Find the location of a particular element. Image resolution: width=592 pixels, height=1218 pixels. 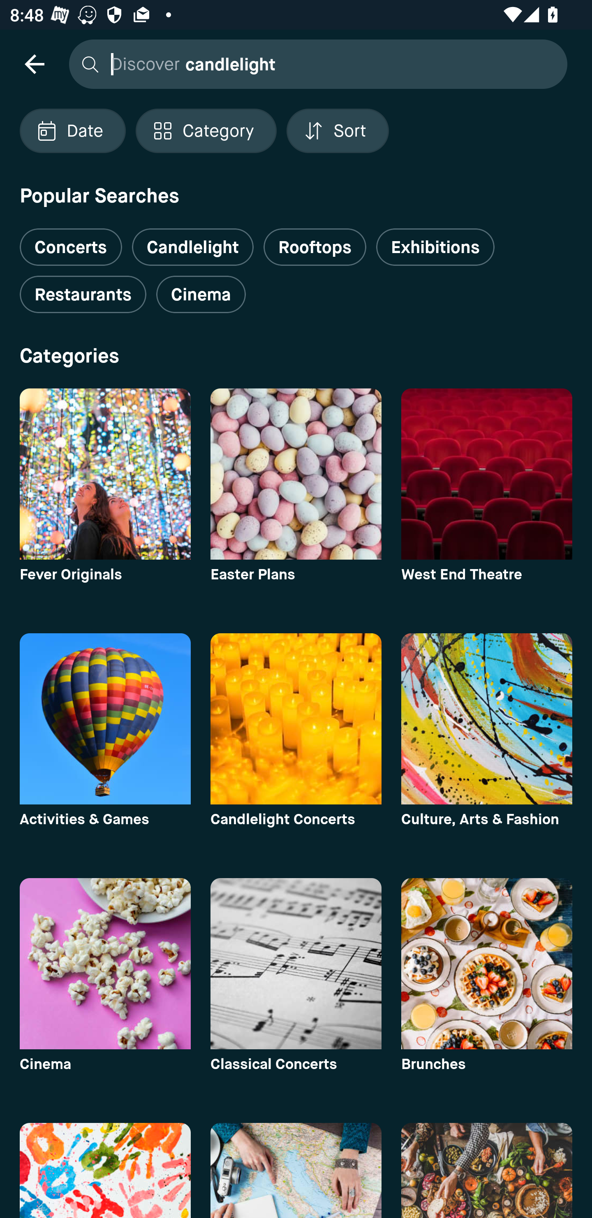

category image is located at coordinates (487, 1170).